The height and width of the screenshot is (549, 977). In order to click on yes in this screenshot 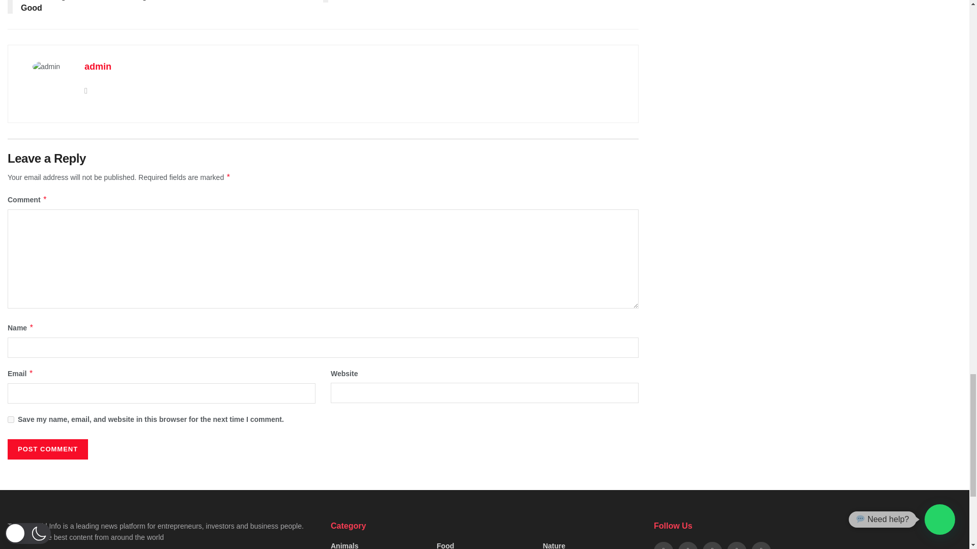, I will do `click(11, 419)`.